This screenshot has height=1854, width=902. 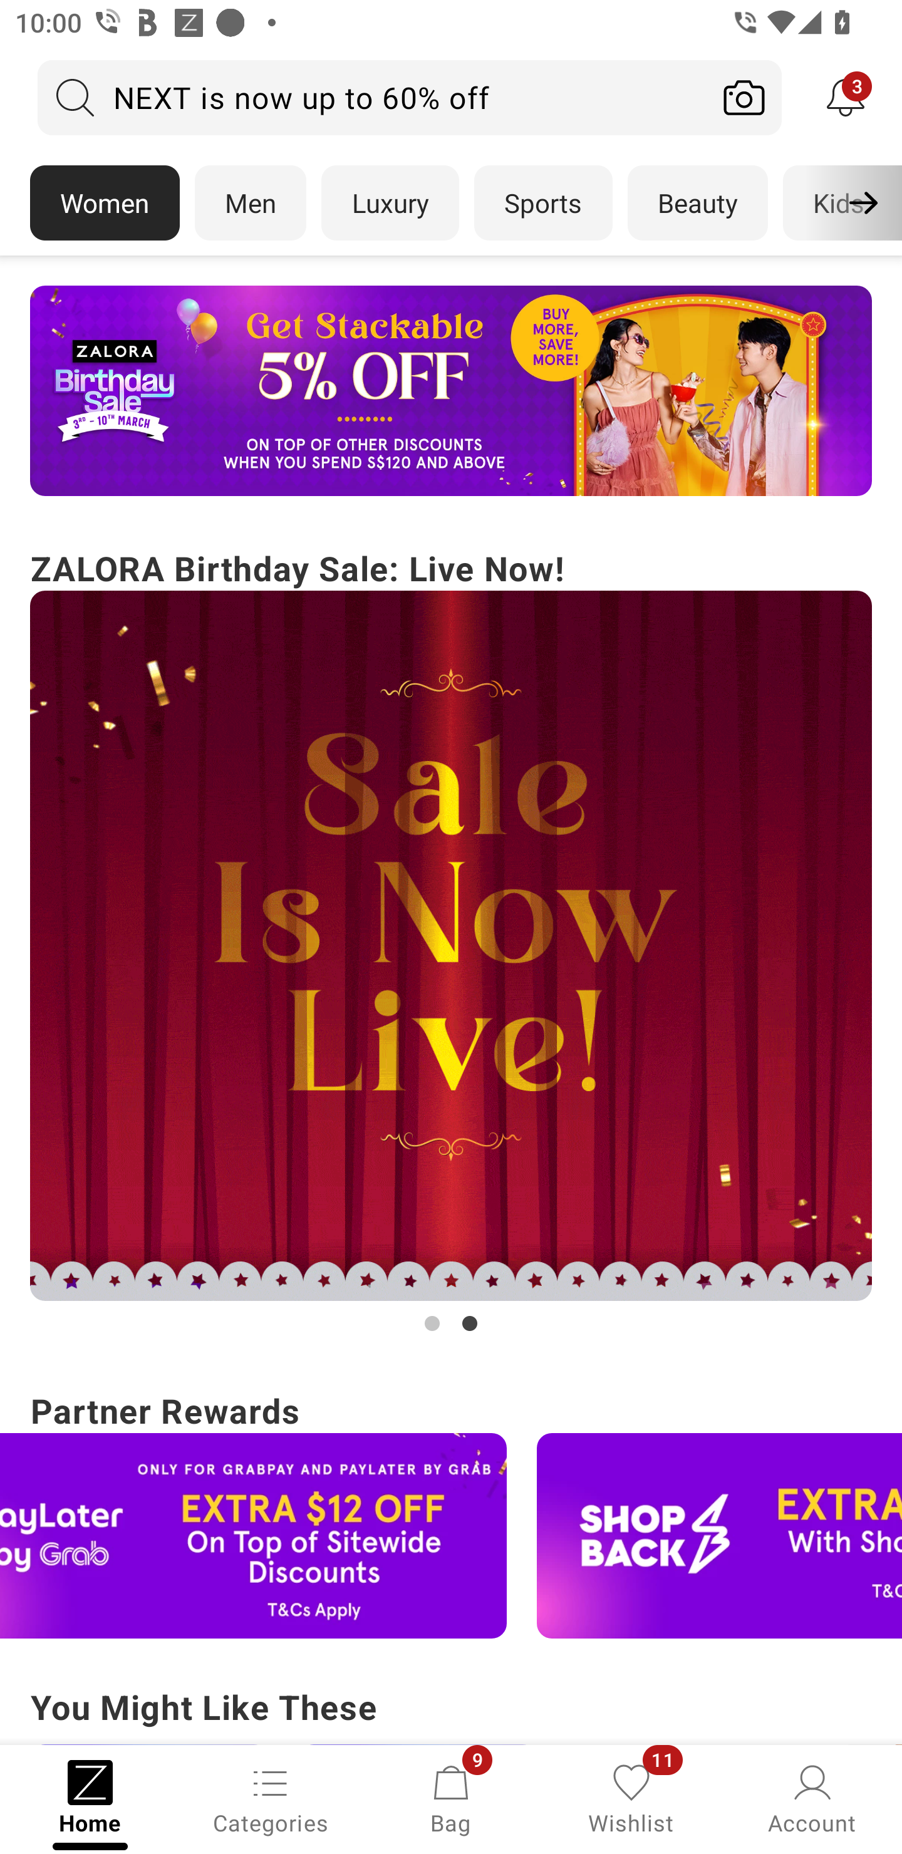 What do you see at coordinates (698, 203) in the screenshot?
I see `Beauty` at bounding box center [698, 203].